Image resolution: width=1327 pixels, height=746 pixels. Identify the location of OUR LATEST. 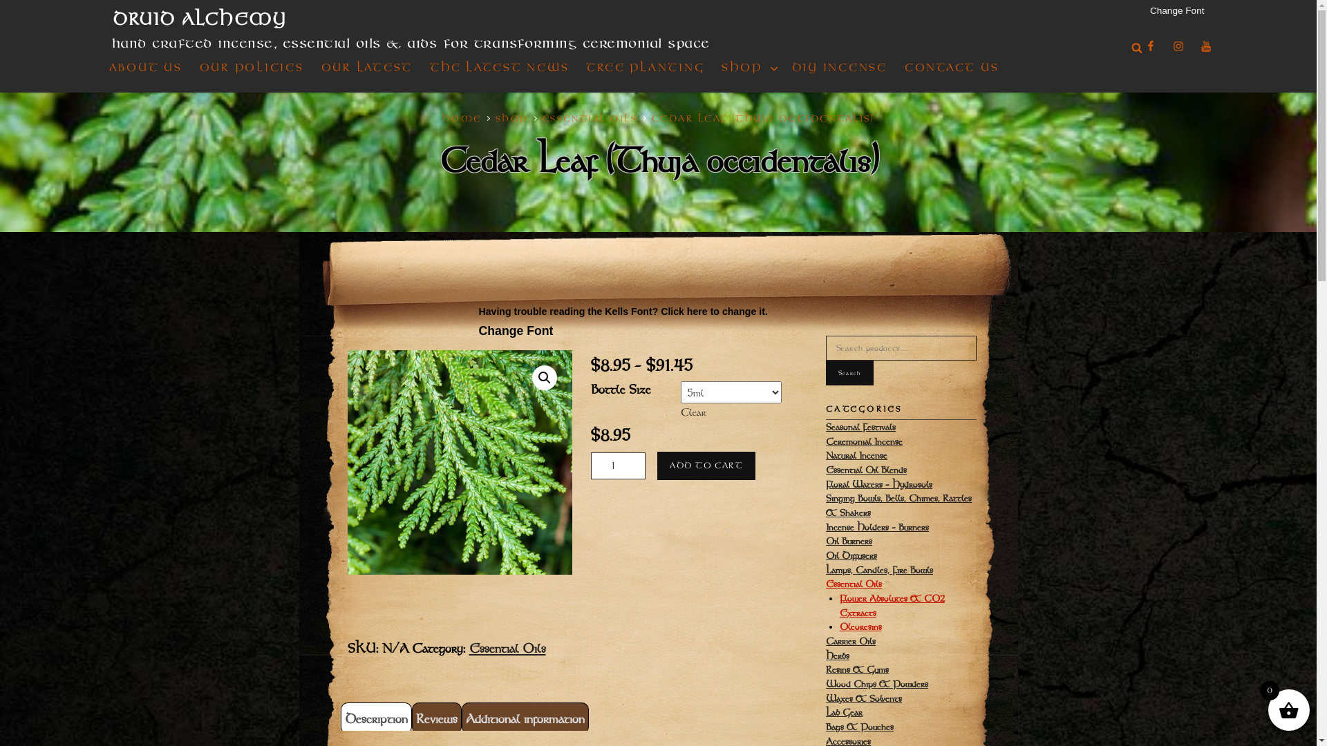
(368, 68).